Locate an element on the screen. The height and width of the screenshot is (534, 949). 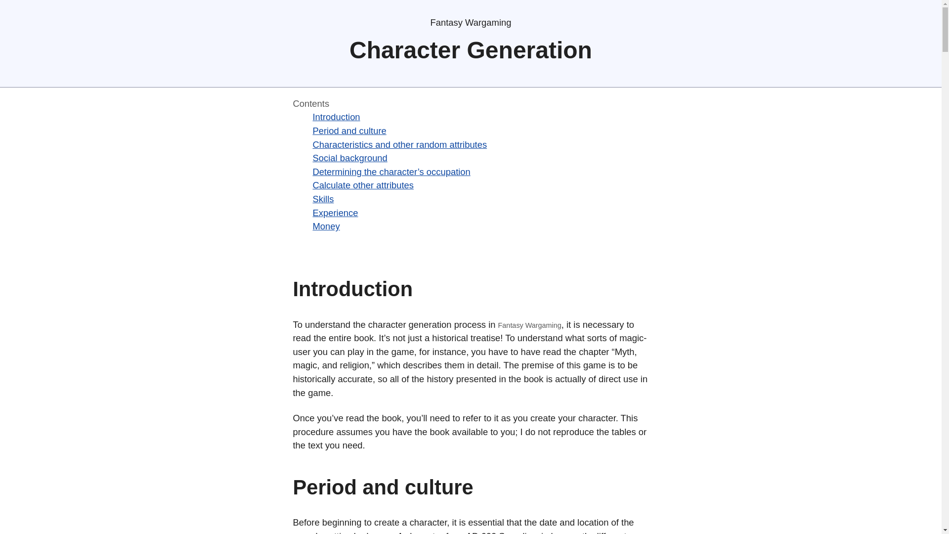
Money is located at coordinates (326, 226).